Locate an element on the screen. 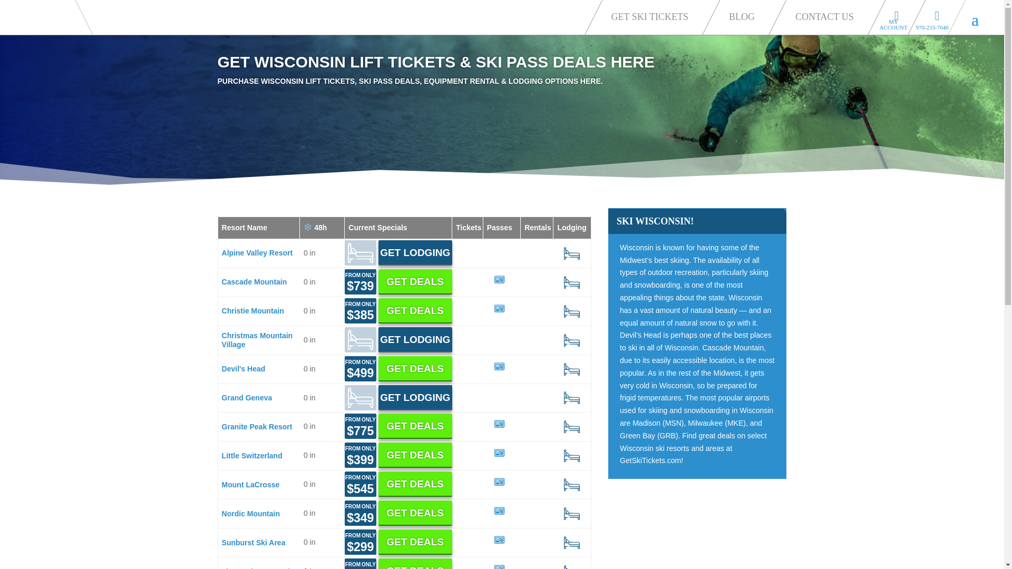  Cascade Mountain is located at coordinates (254, 282).